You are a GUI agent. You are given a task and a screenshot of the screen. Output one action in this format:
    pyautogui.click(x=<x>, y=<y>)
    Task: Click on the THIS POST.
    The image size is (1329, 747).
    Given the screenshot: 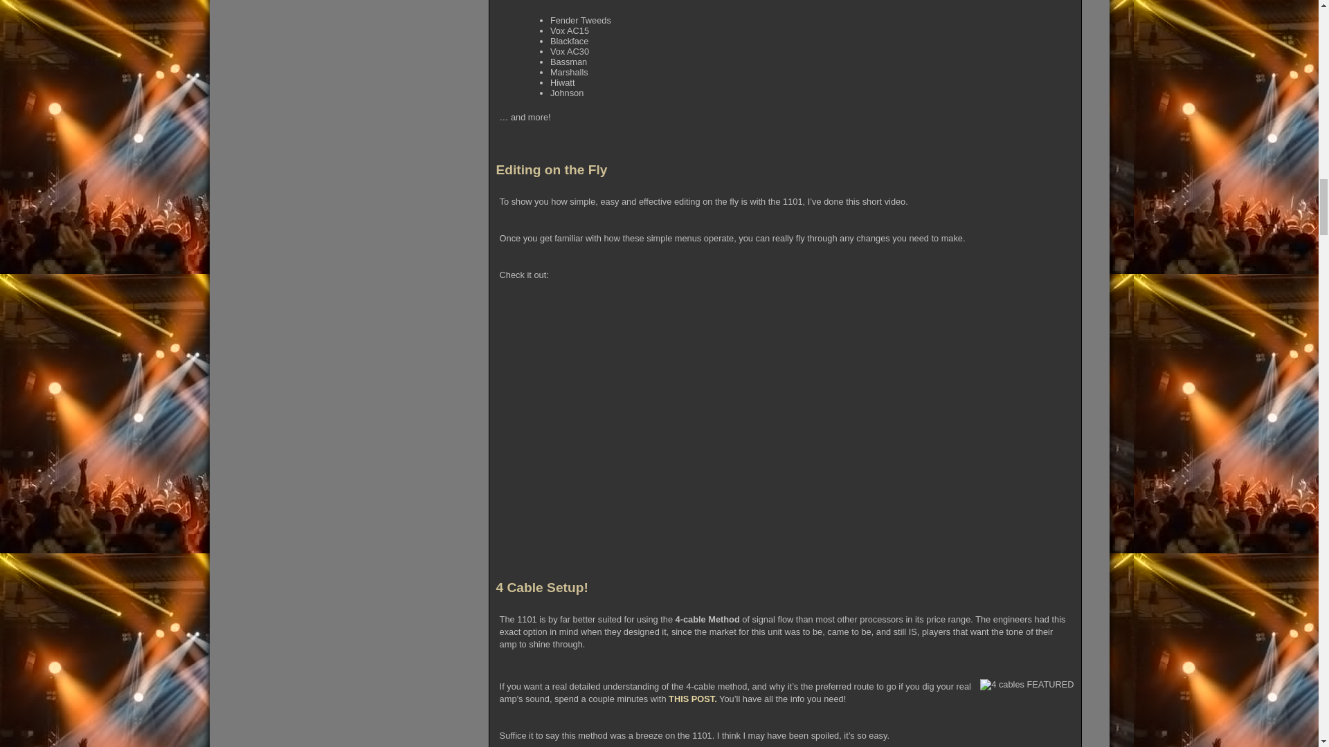 What is the action you would take?
    pyautogui.click(x=692, y=699)
    